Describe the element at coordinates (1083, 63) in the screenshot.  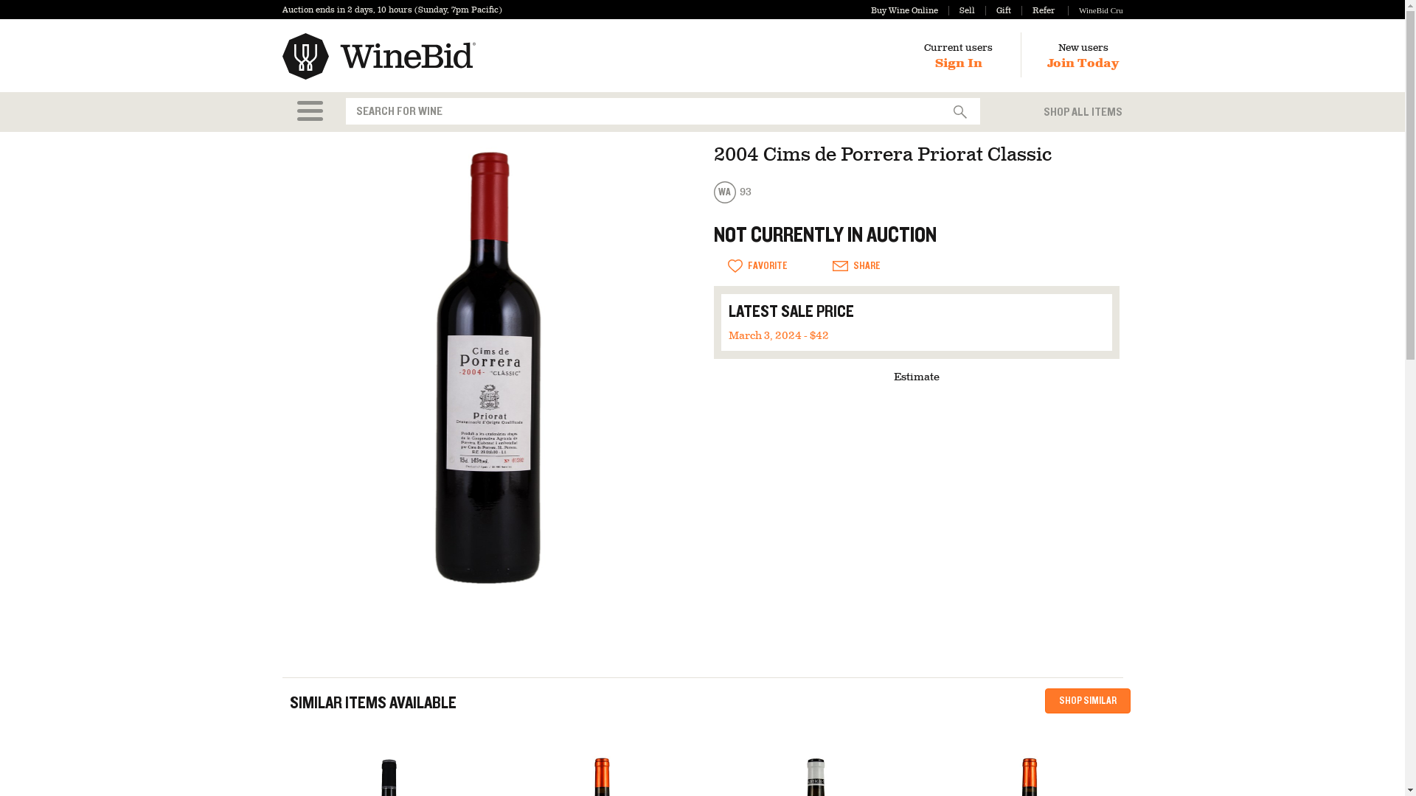
I see `Join Today` at that location.